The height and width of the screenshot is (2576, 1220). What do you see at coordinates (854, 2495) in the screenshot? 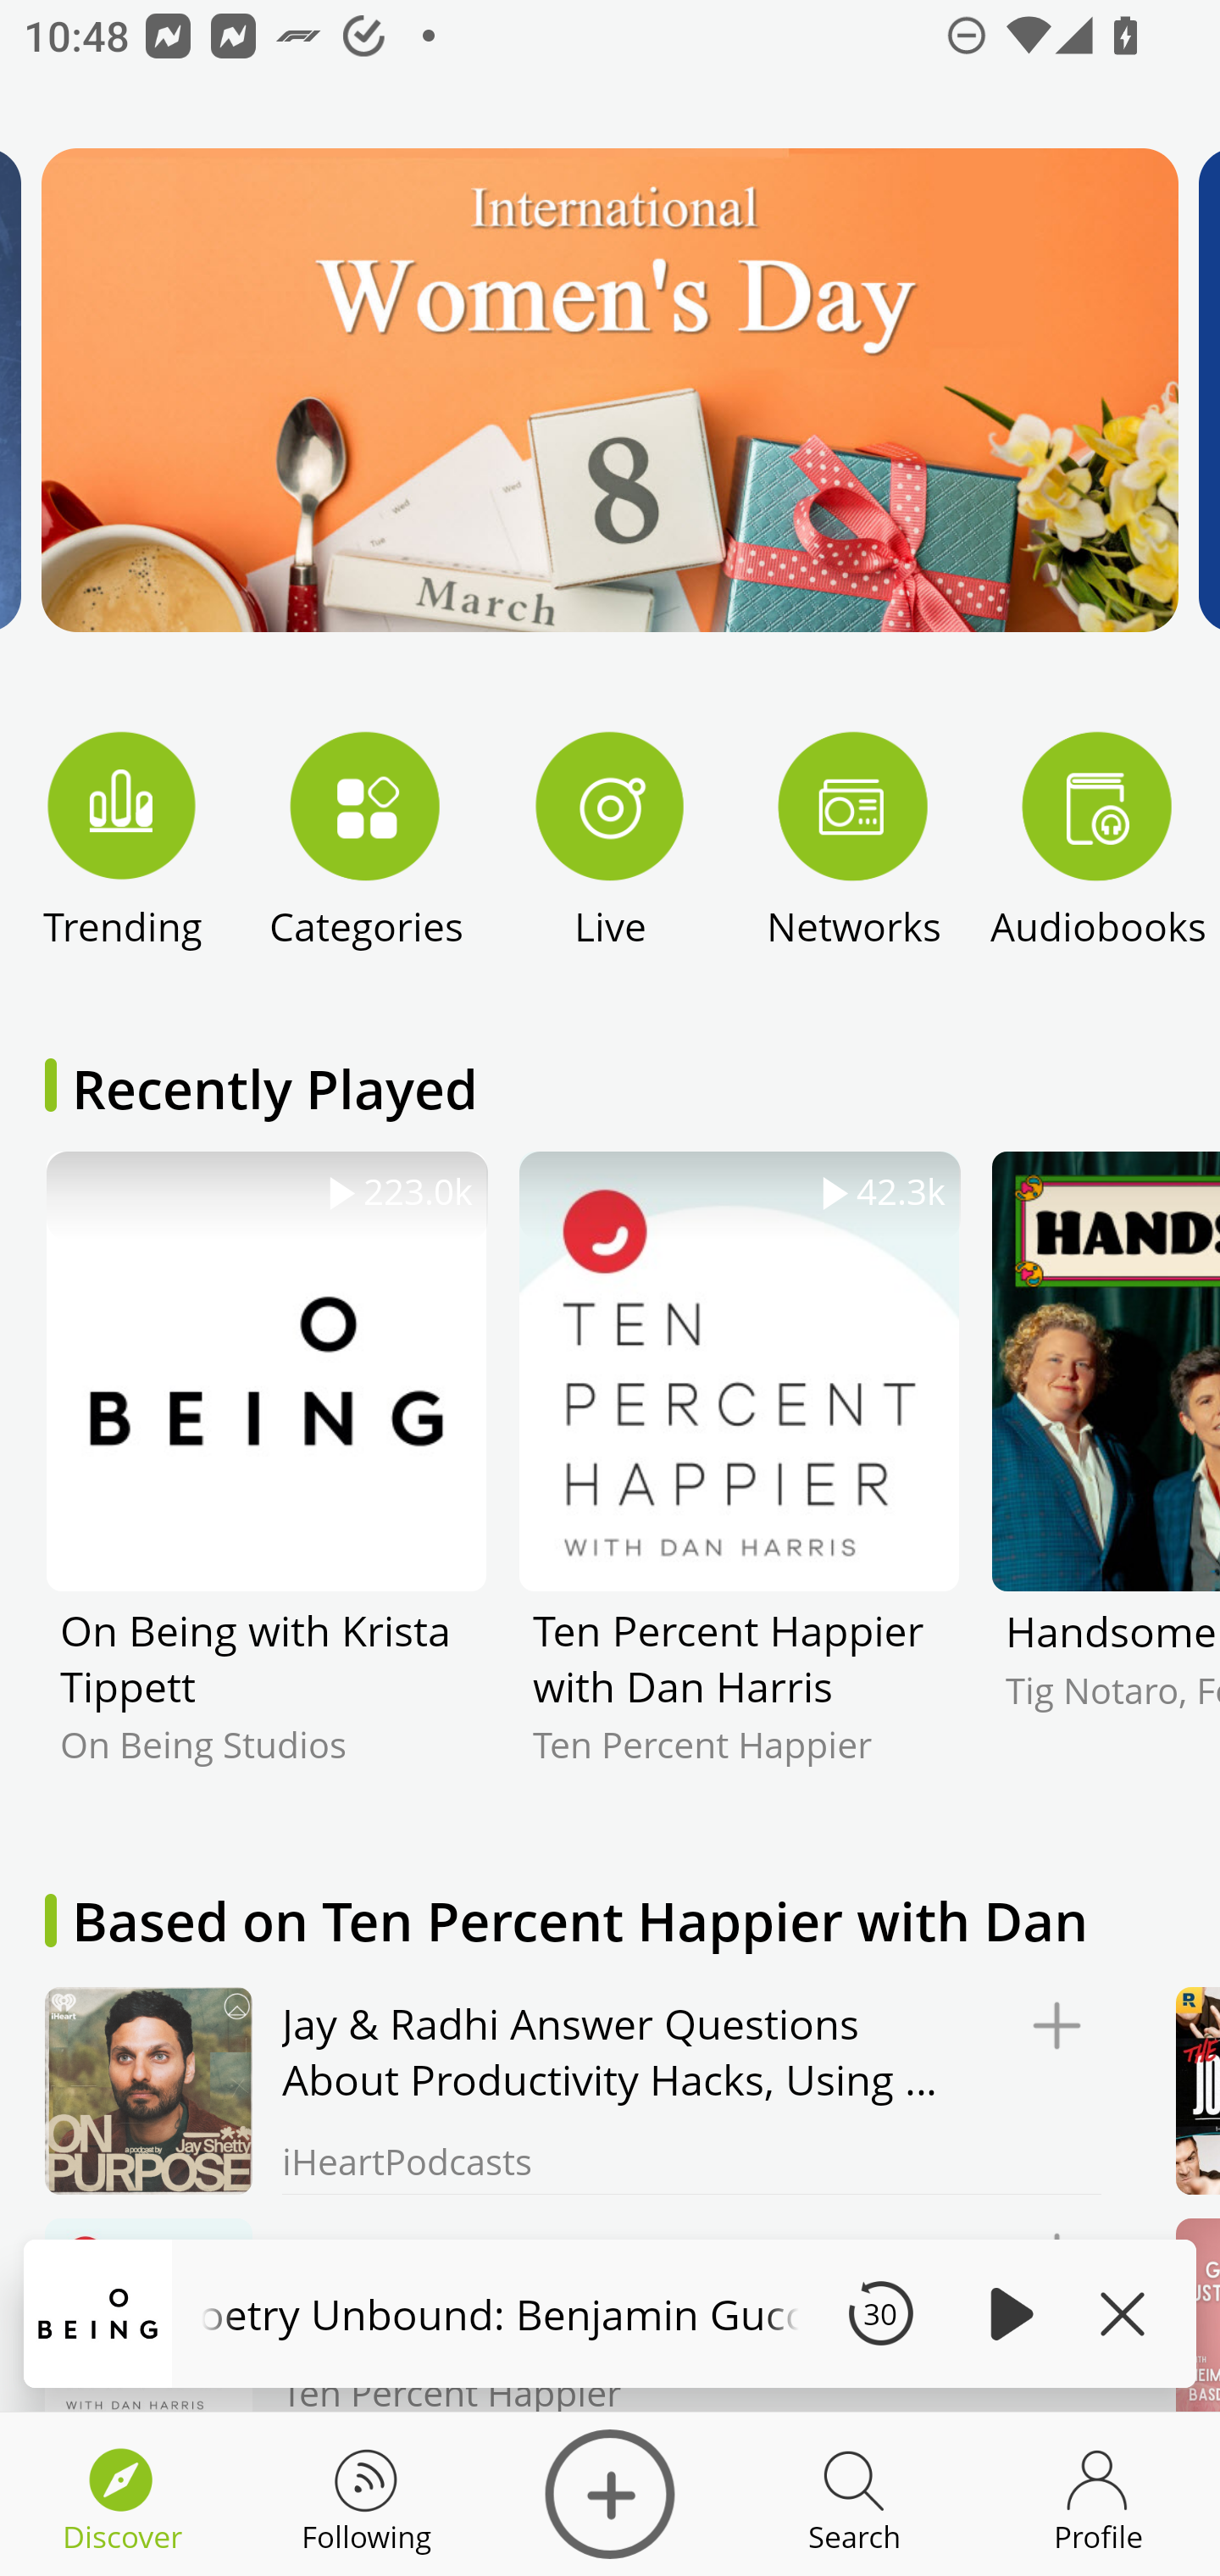
I see `Discover Search` at bounding box center [854, 2495].